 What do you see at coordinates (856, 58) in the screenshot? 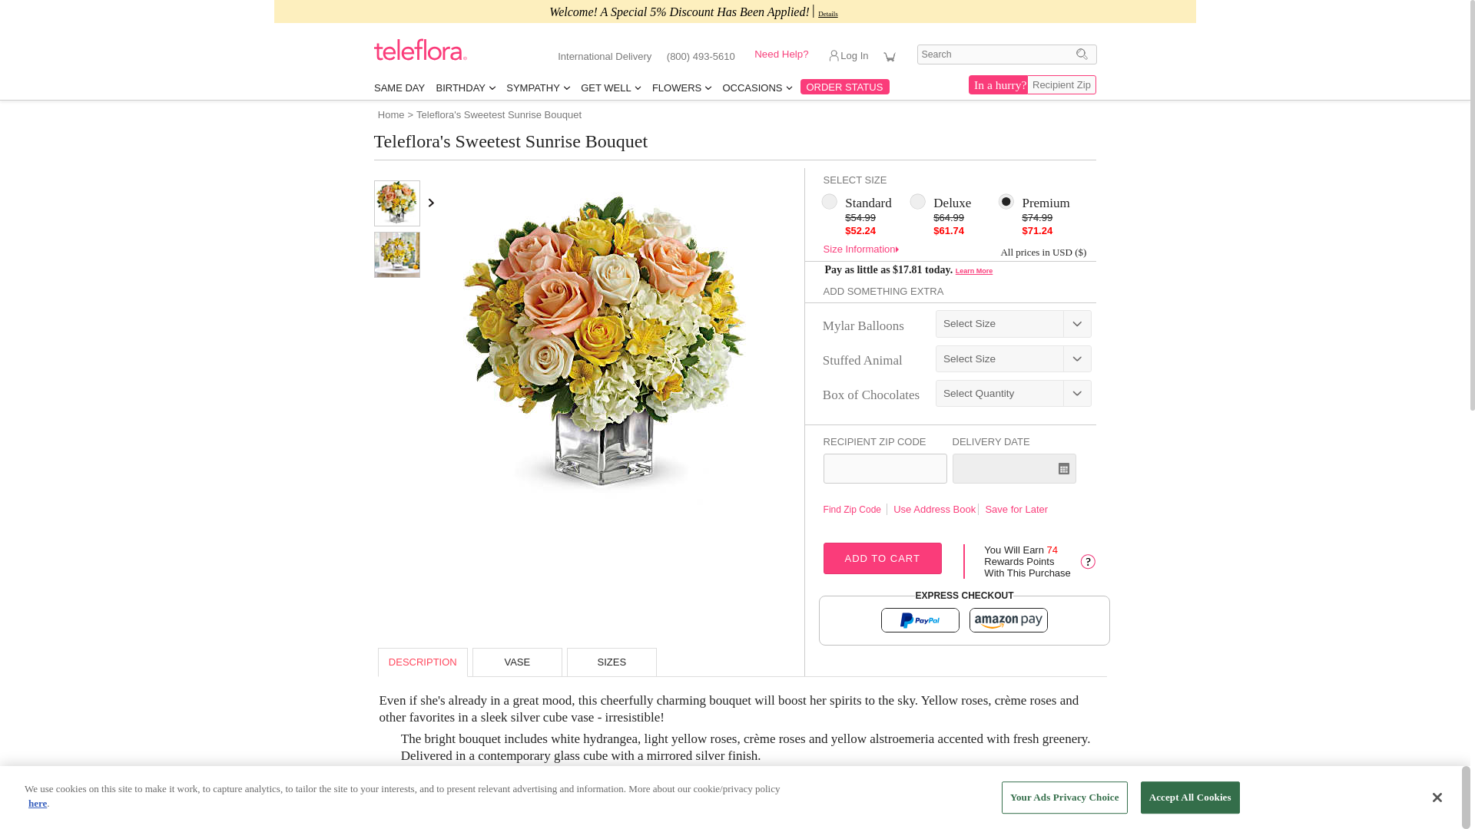
I see `Log In` at bounding box center [856, 58].